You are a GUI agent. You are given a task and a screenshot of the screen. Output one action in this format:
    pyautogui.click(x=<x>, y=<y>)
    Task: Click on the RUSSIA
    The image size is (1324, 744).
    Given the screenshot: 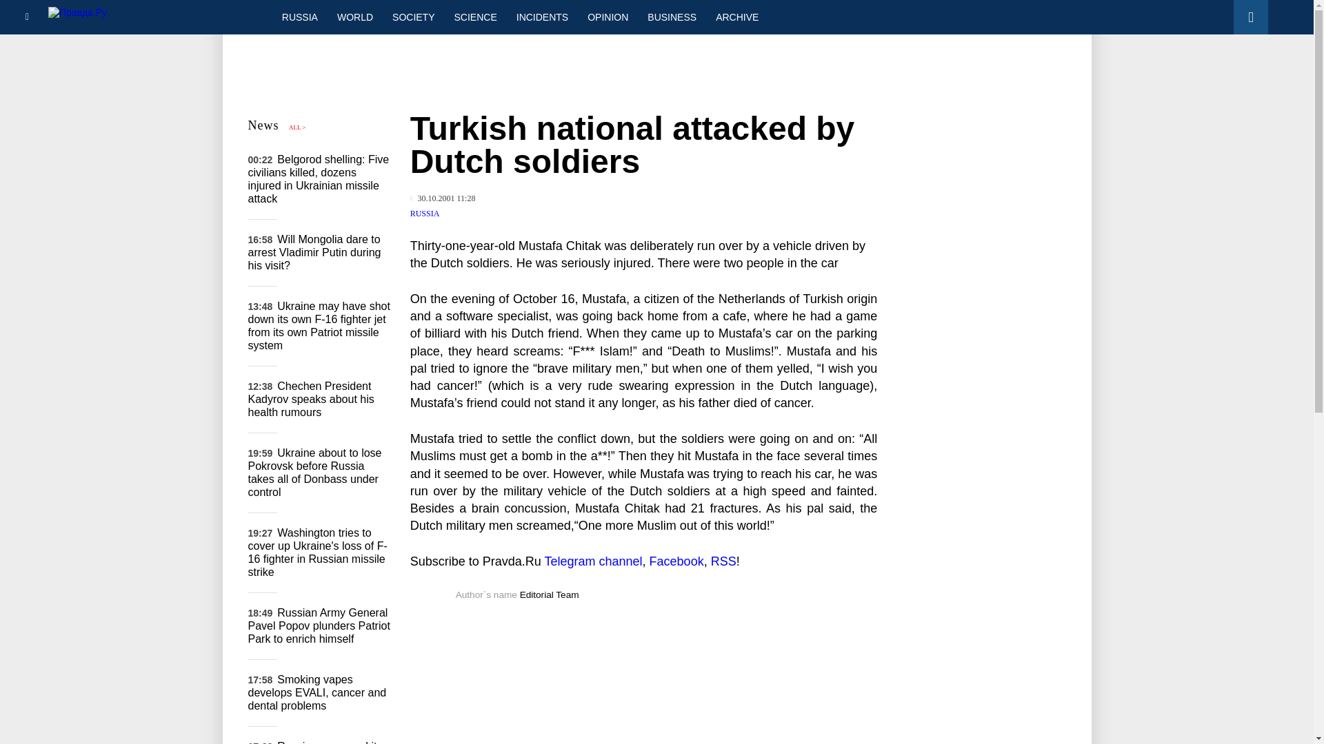 What is the action you would take?
    pyautogui.click(x=425, y=214)
    